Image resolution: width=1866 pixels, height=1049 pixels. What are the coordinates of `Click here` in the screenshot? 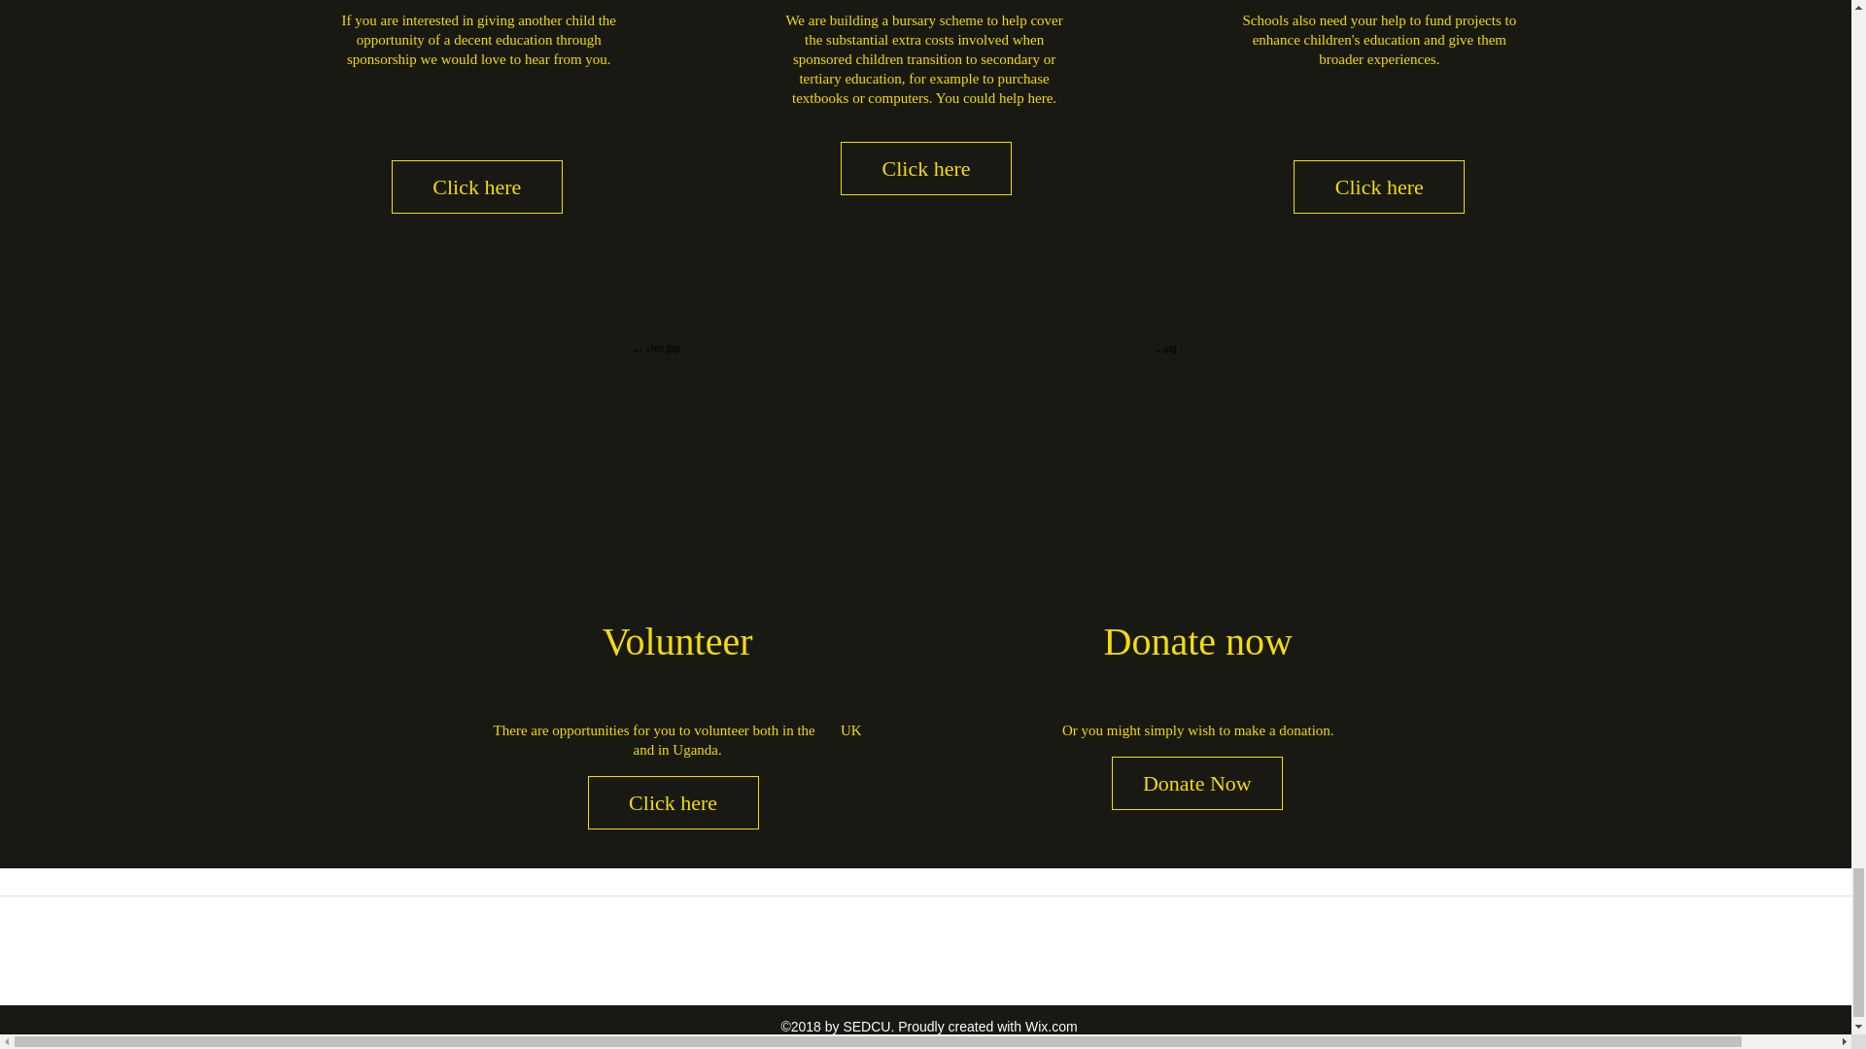 It's located at (1378, 186).